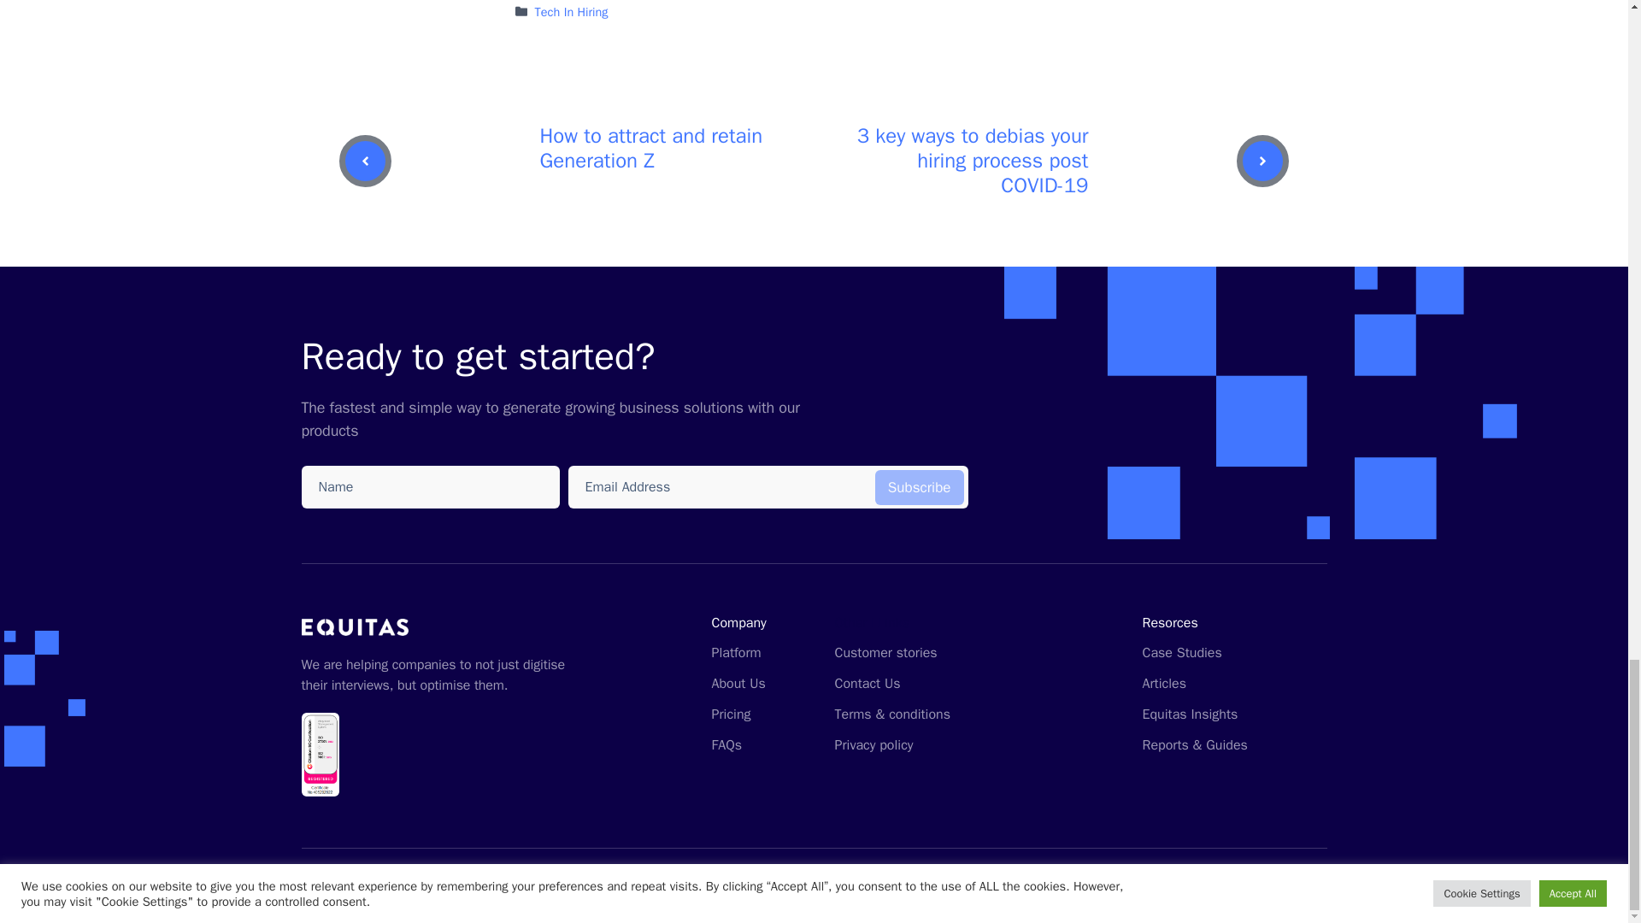  I want to click on 3 key ways to debias your hiring process post COVID-19, so click(973, 161).